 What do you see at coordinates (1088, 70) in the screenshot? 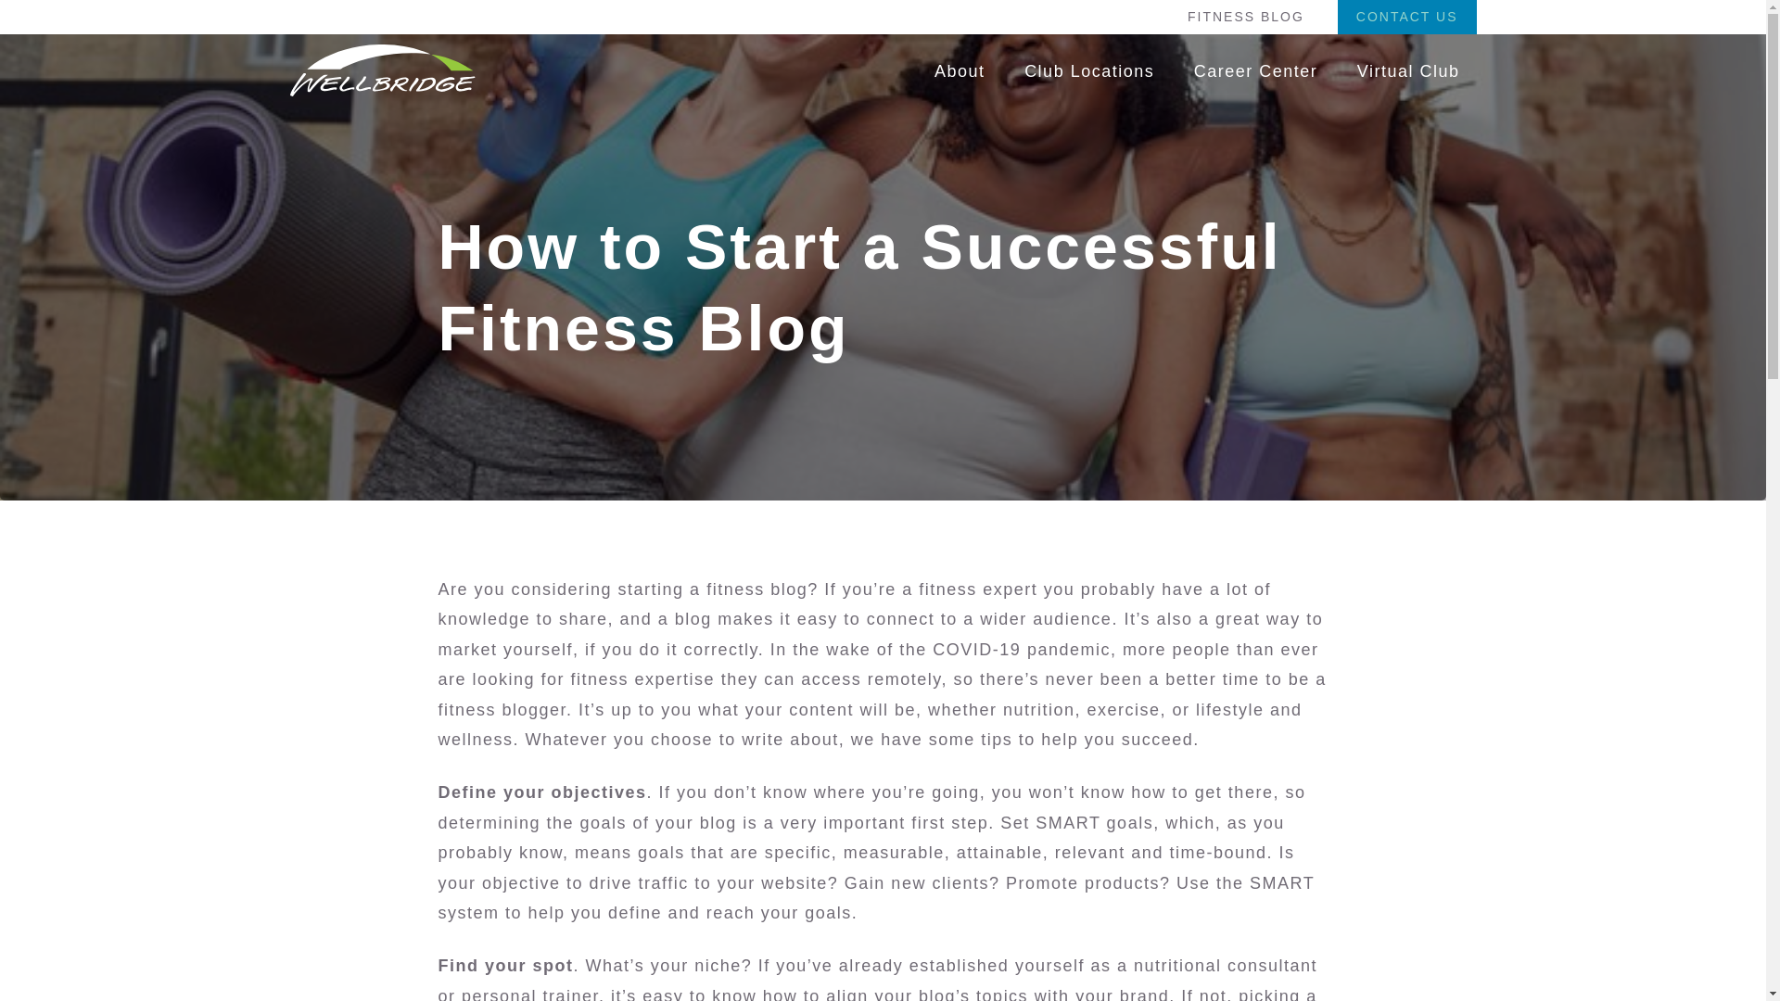
I see `Club Locations` at bounding box center [1088, 70].